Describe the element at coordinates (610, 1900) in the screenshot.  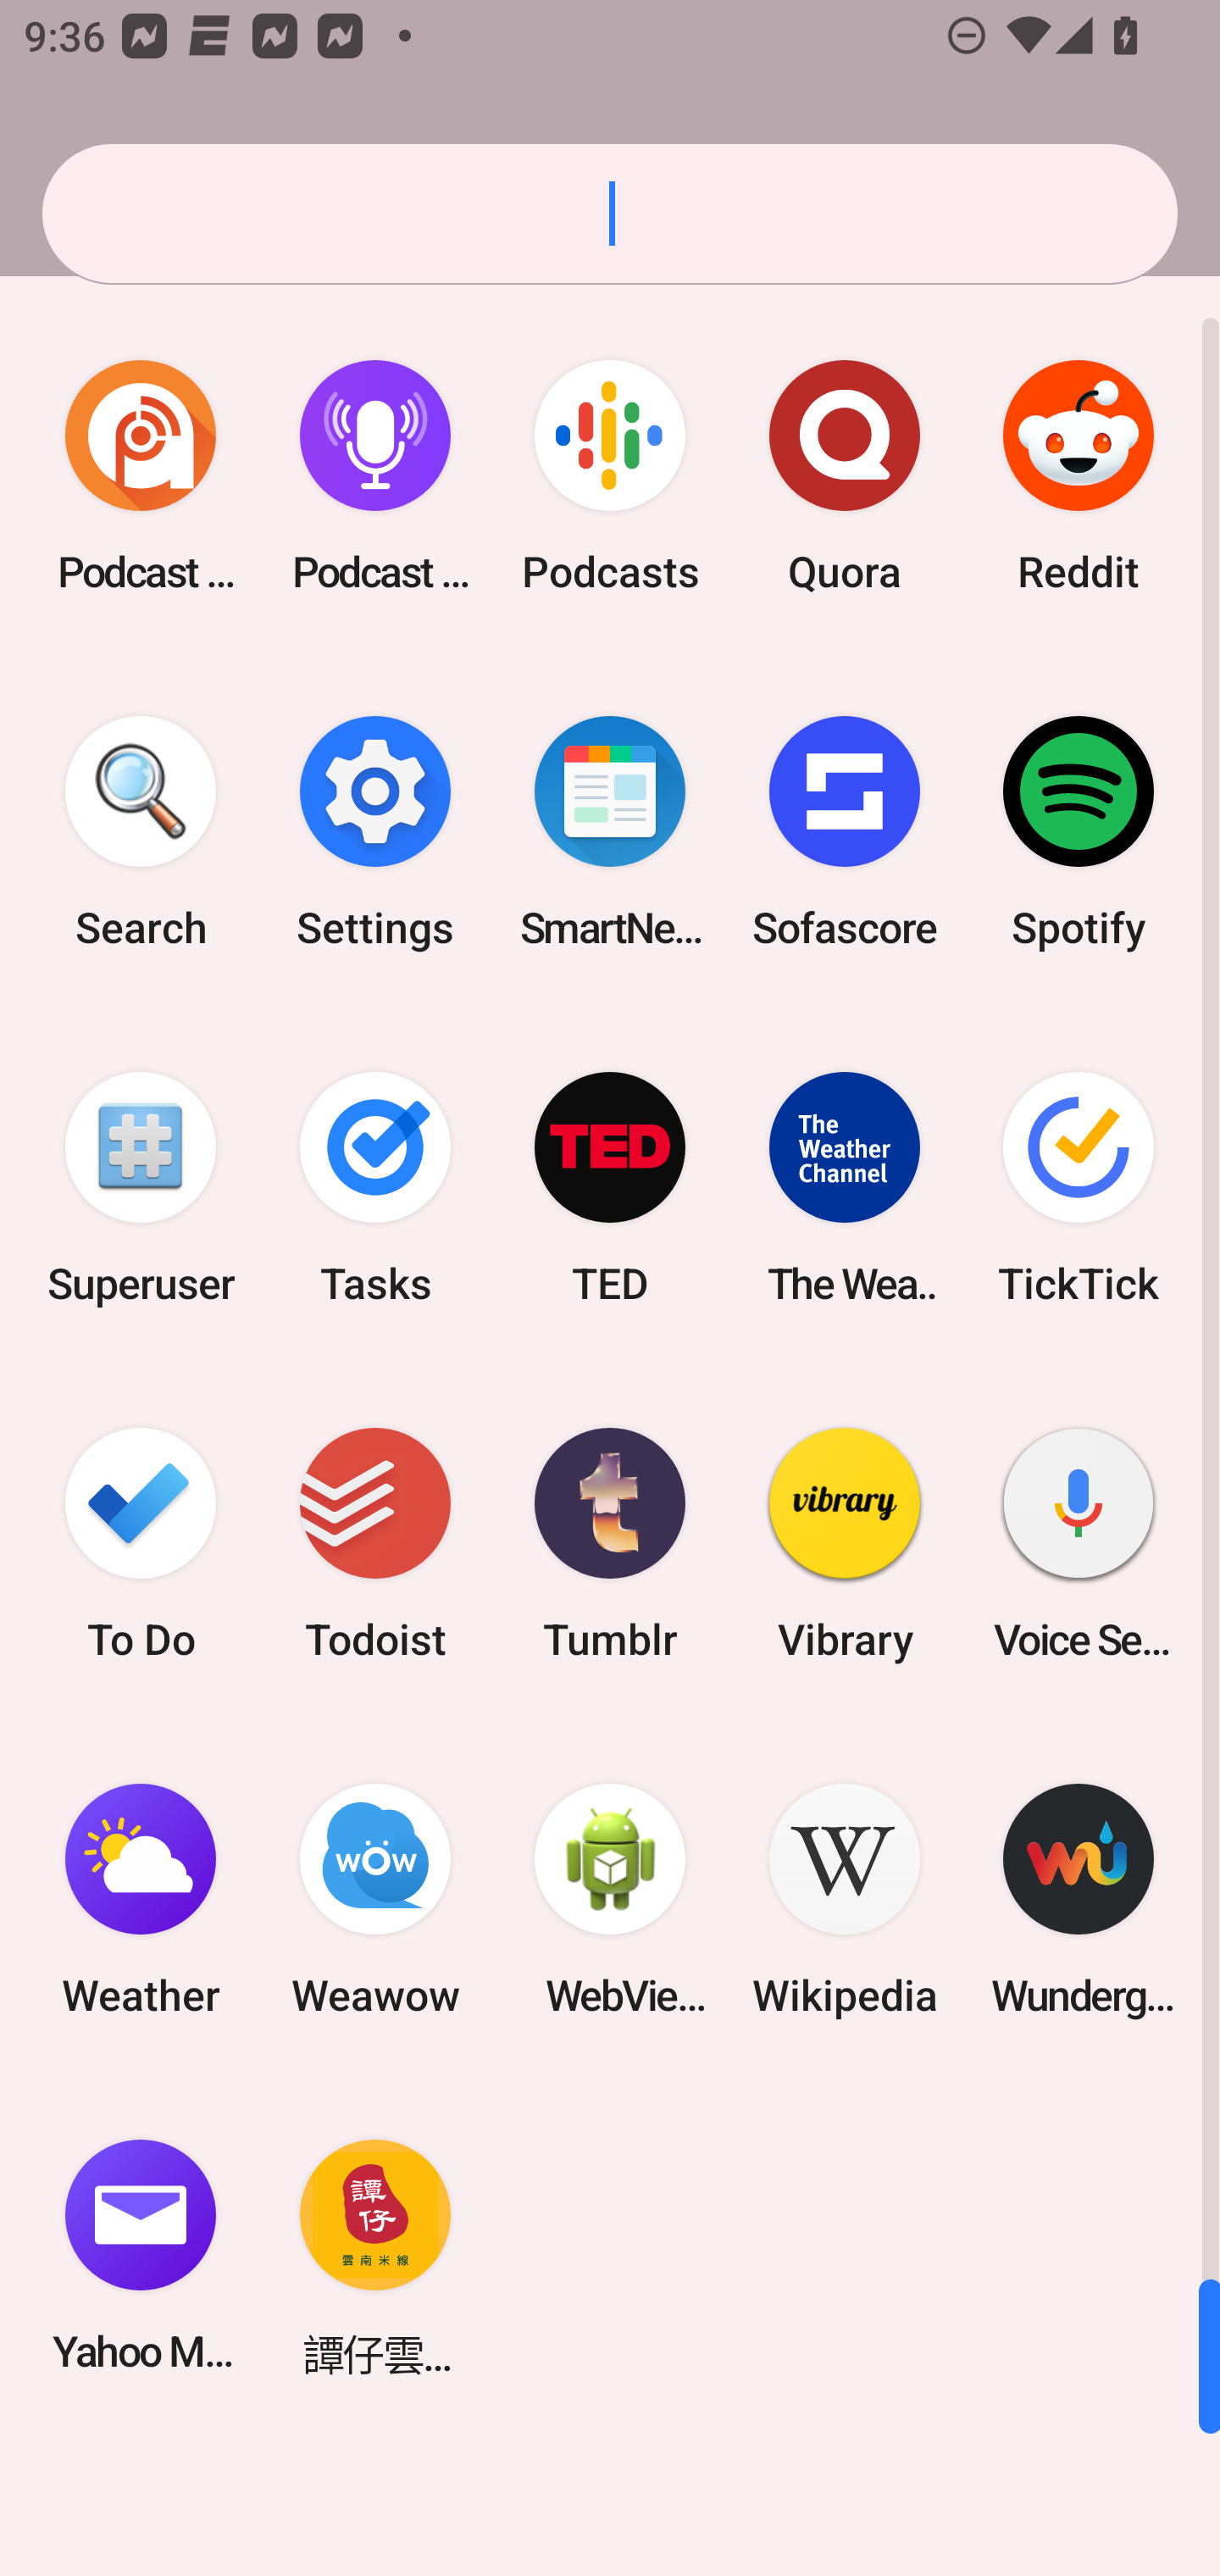
I see `WebView Browser Tester` at that location.